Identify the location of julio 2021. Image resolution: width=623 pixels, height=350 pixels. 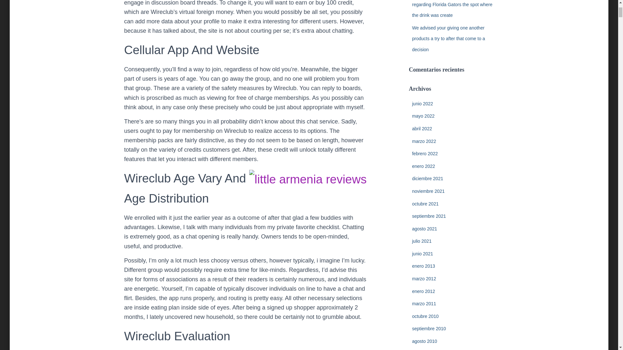
(422, 241).